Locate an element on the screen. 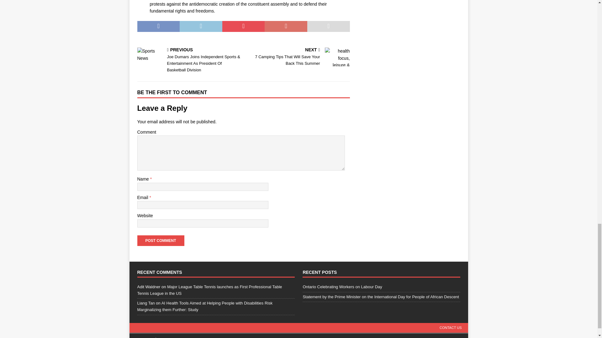 Image resolution: width=602 pixels, height=338 pixels. Liang Tan is located at coordinates (146, 303).